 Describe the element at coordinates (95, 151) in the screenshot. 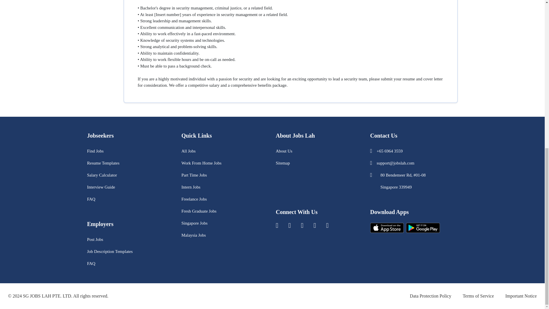

I see `Find Jobs` at that location.